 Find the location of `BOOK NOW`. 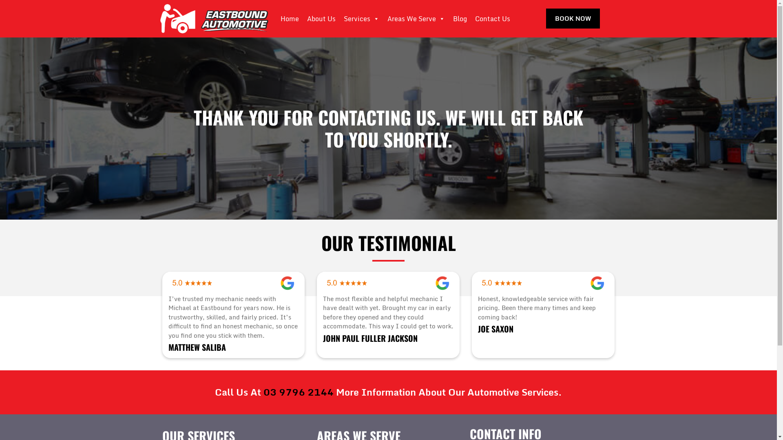

BOOK NOW is located at coordinates (573, 19).